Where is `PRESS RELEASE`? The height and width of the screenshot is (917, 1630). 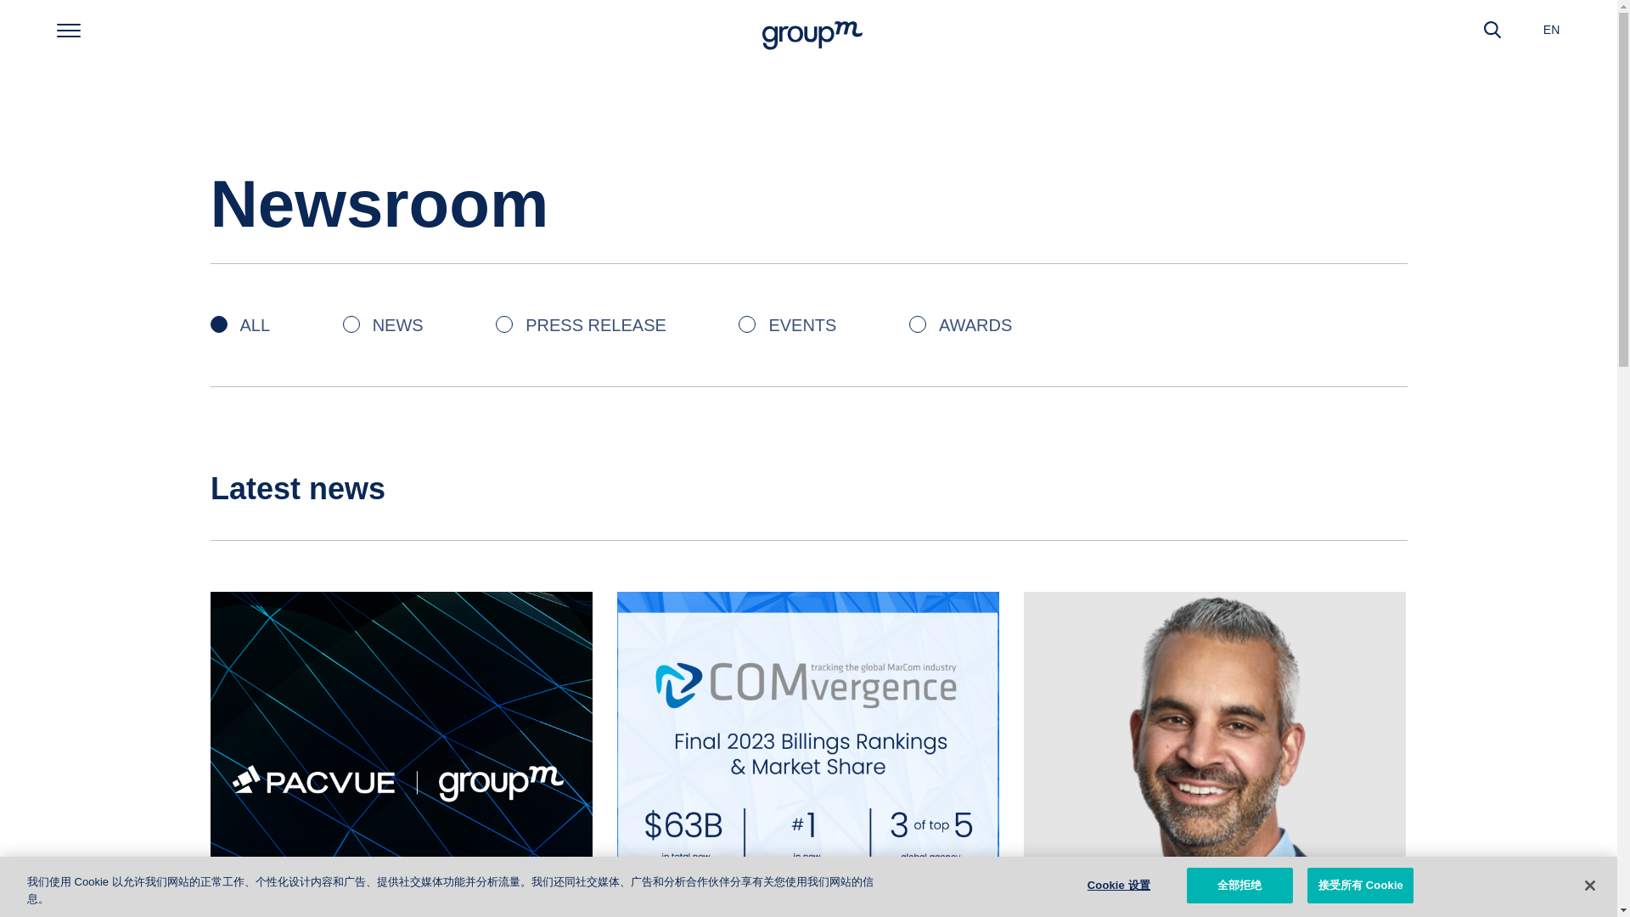
PRESS RELEASE is located at coordinates (581, 324).